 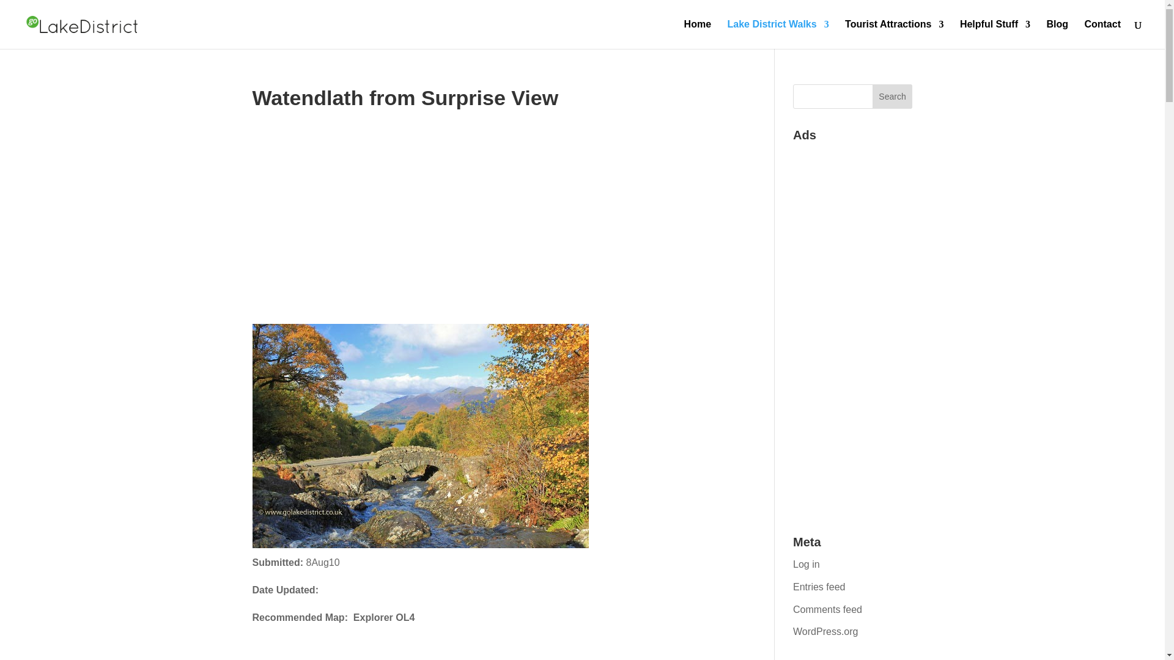 What do you see at coordinates (698, 34) in the screenshot?
I see `Home` at bounding box center [698, 34].